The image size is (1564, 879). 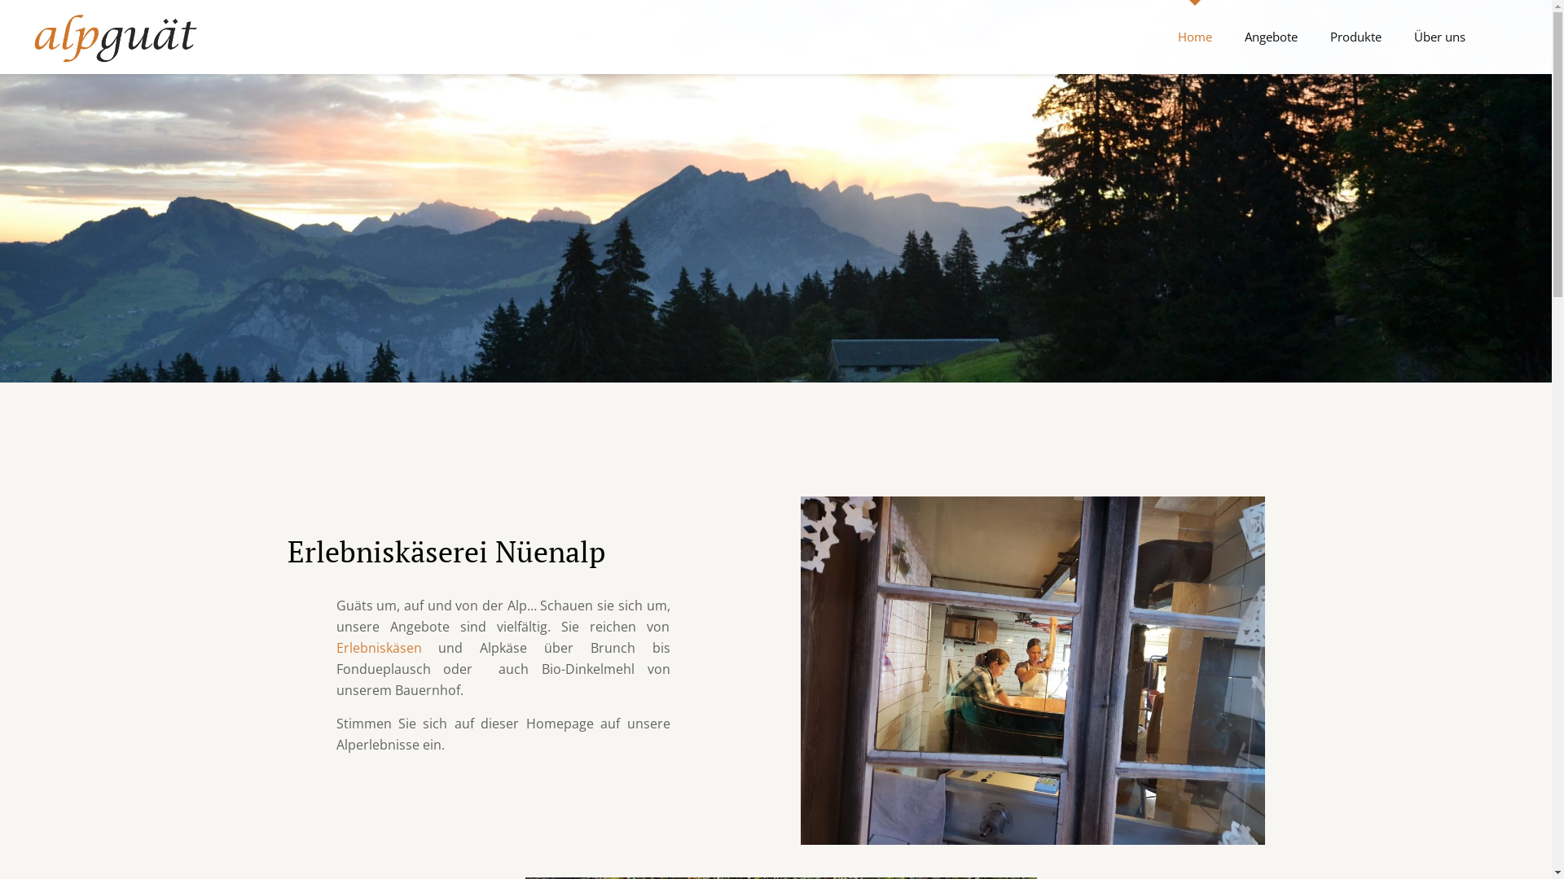 I want to click on Home, so click(x=1195, y=37).